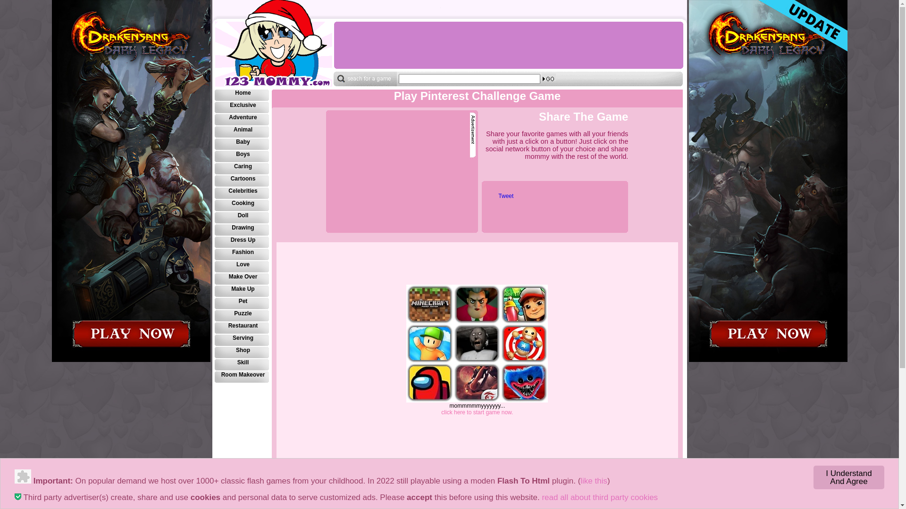 The width and height of the screenshot is (906, 509). What do you see at coordinates (242, 316) in the screenshot?
I see `Puzzle` at bounding box center [242, 316].